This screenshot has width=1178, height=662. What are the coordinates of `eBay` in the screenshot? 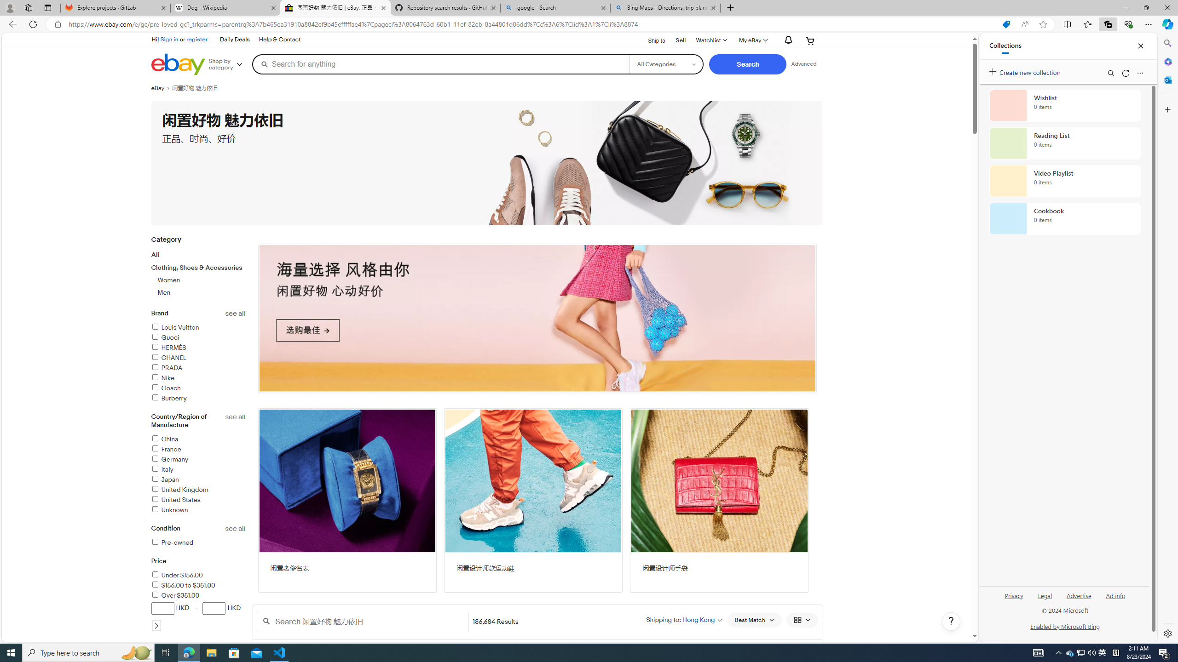 It's located at (161, 88).